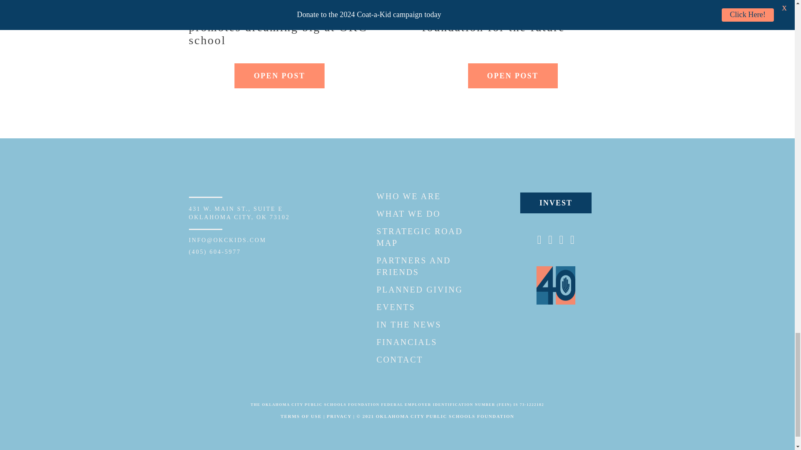  What do you see at coordinates (395, 307) in the screenshot?
I see `March Madness makeover promotes dreaming big at OKC school` at bounding box center [395, 307].